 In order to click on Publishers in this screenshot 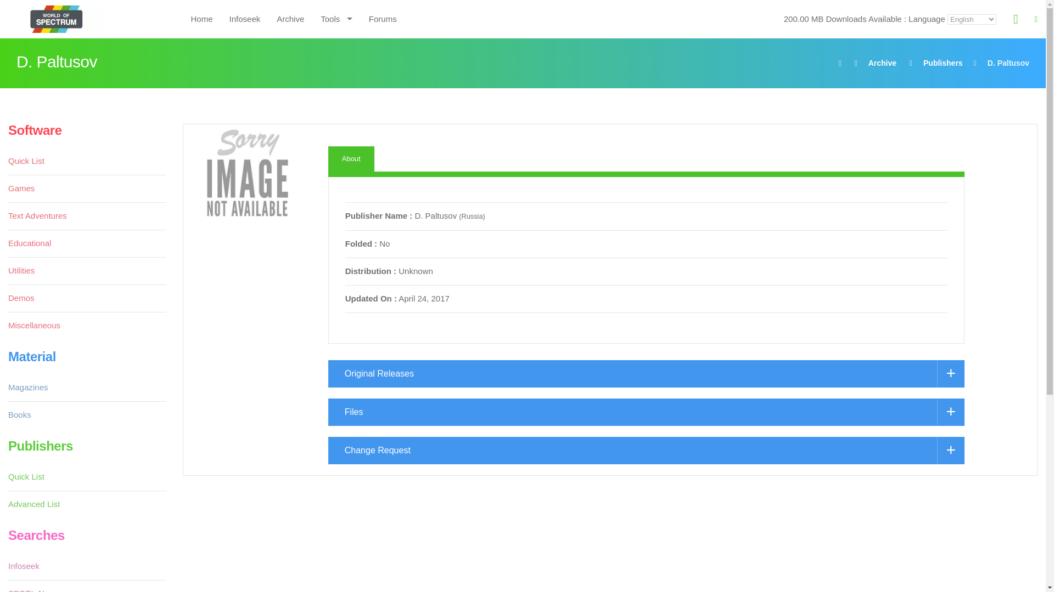, I will do `click(943, 62)`.